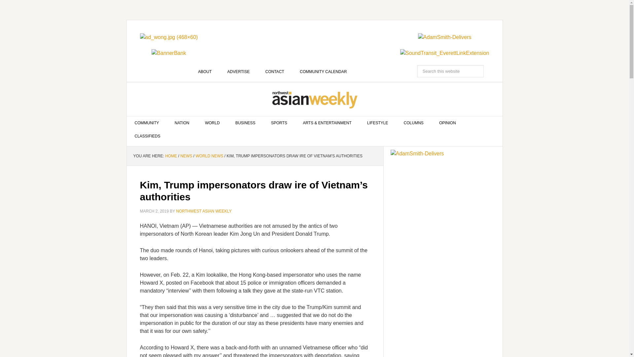 The height and width of the screenshot is (357, 634). What do you see at coordinates (182, 123) in the screenshot?
I see `NATION` at bounding box center [182, 123].